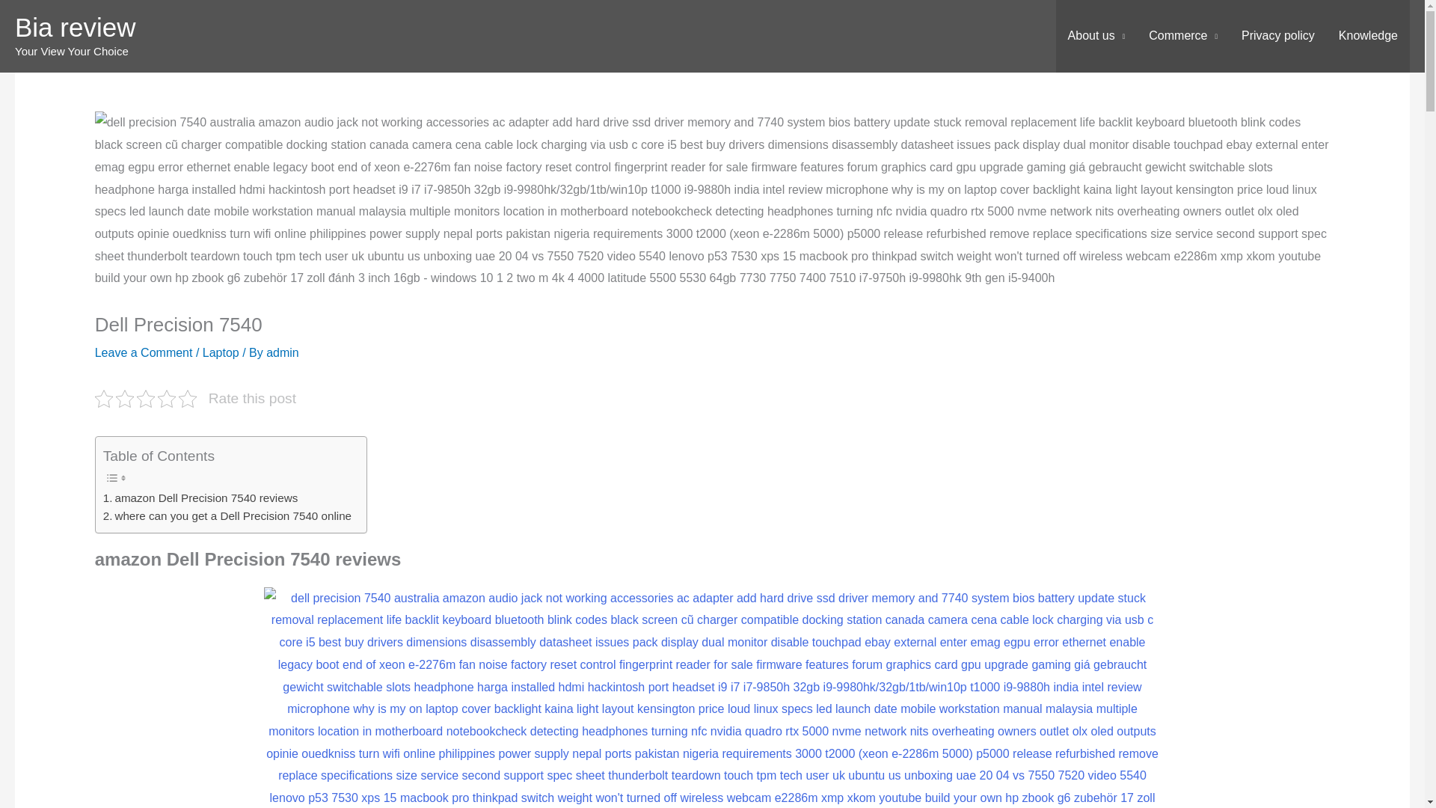  What do you see at coordinates (200, 498) in the screenshot?
I see `amazon Dell Precision 7540 reviews` at bounding box center [200, 498].